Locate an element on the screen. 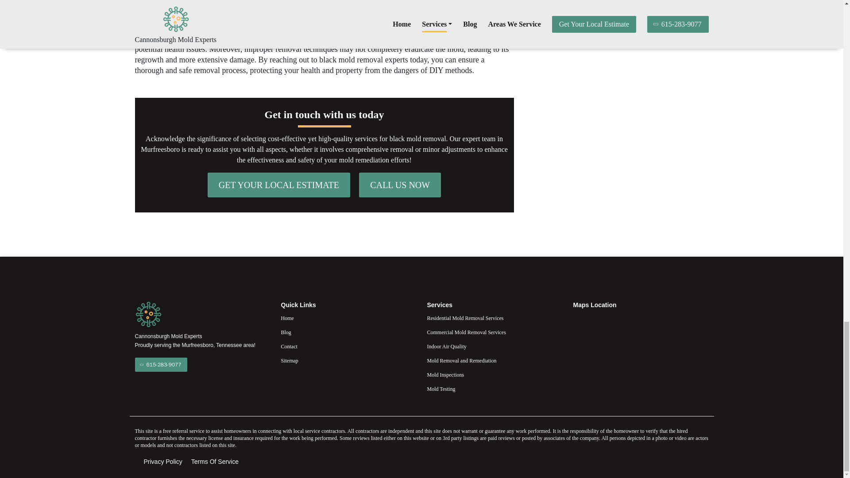  GET YOUR LOCAL ESTIMATE is located at coordinates (279, 185).